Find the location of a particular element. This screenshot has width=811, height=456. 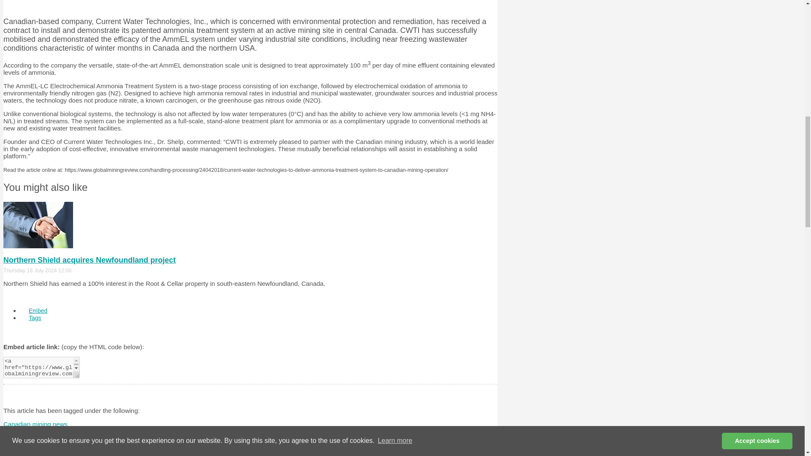

Embed is located at coordinates (38, 311).